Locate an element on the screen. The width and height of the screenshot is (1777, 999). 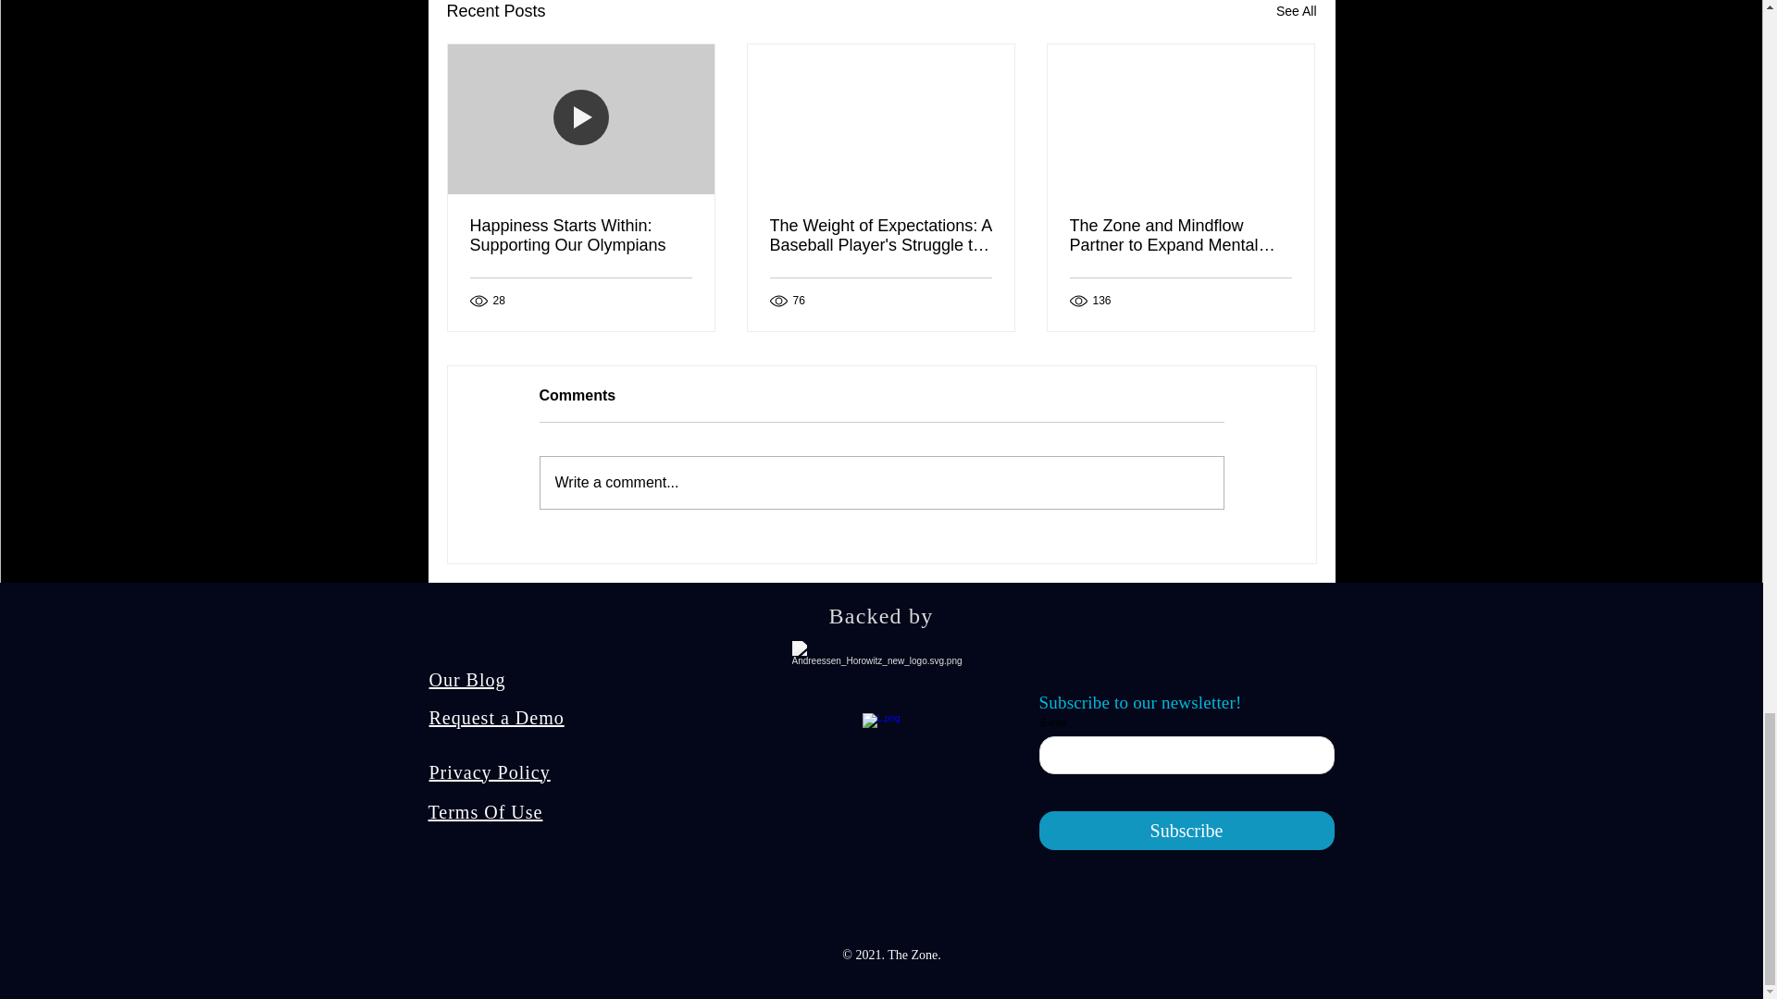
Happiness Starts Within: Supporting Our Olympians is located at coordinates (581, 236).